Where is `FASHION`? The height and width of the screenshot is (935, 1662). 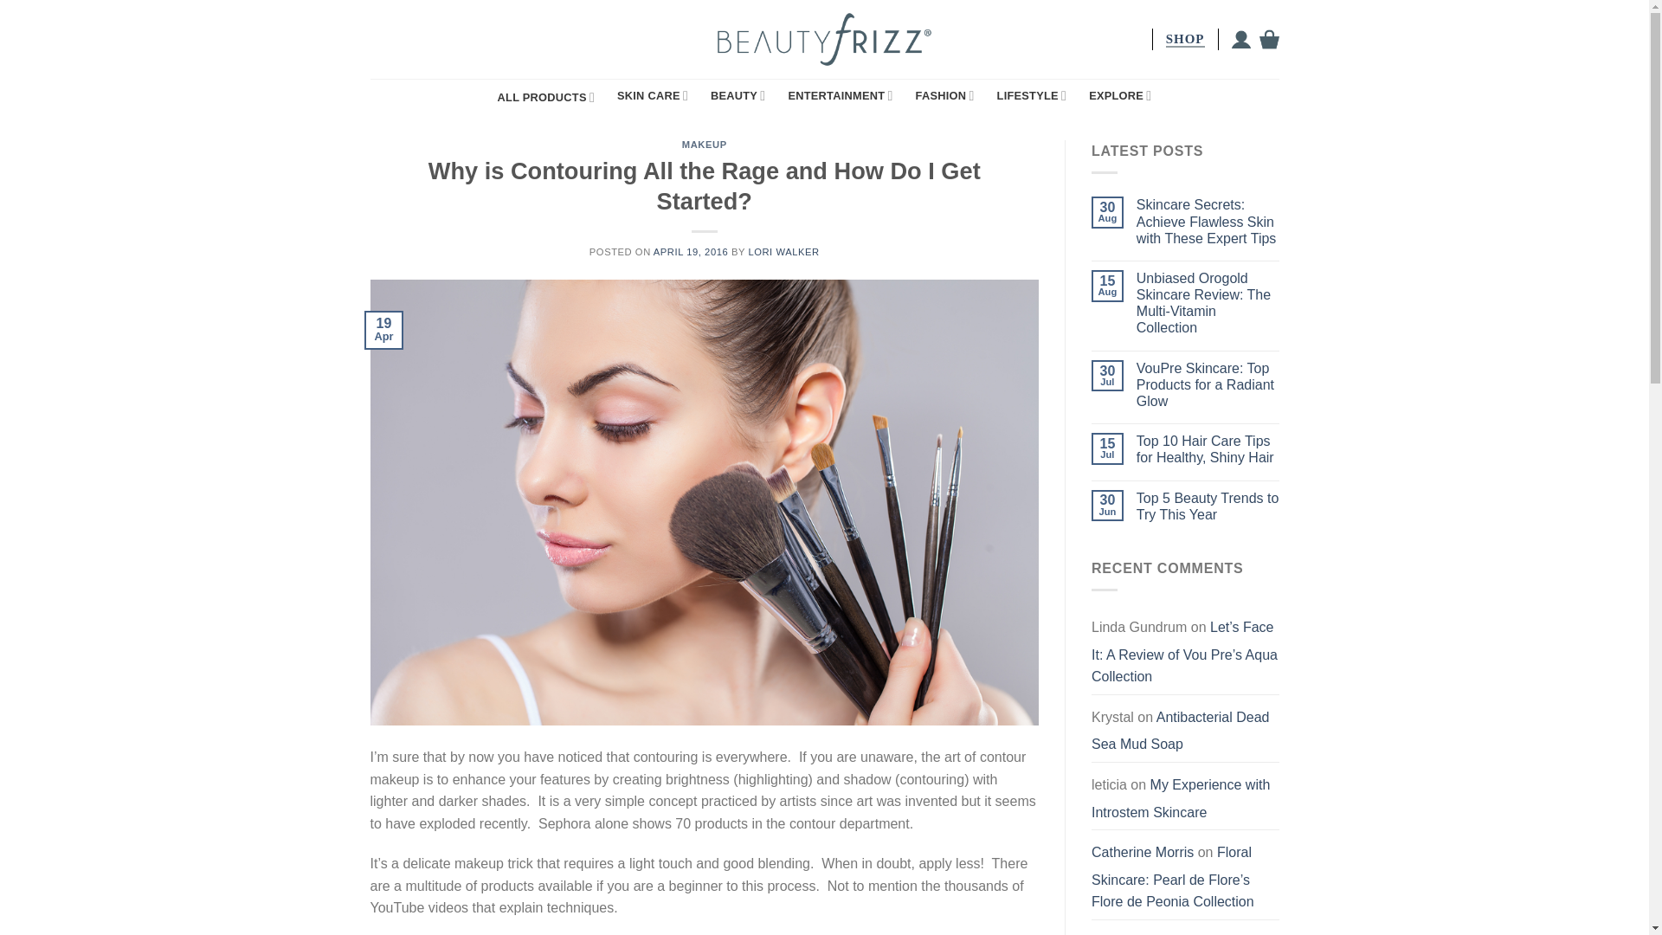
FASHION is located at coordinates (944, 95).